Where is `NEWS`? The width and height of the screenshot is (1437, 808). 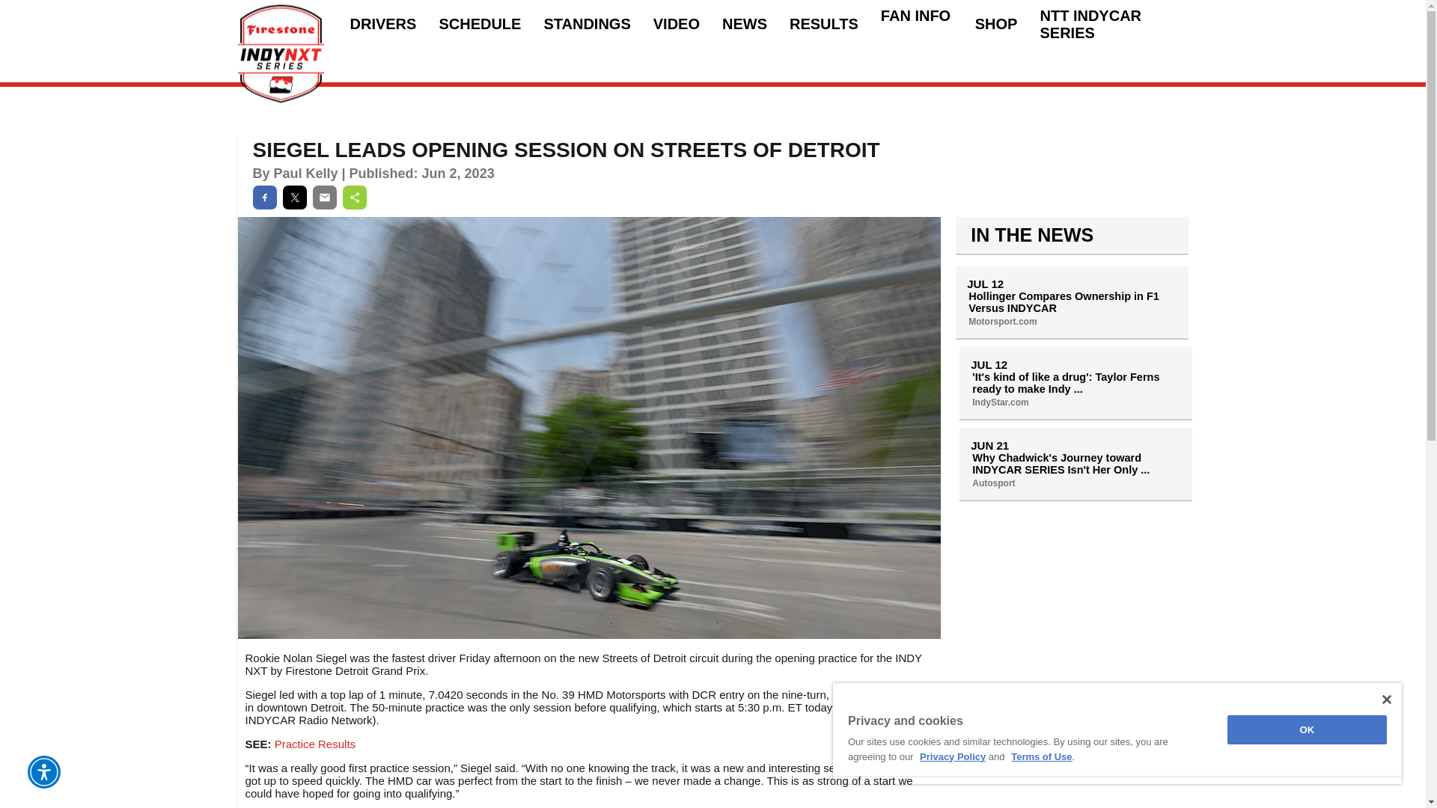
NEWS is located at coordinates (745, 24).